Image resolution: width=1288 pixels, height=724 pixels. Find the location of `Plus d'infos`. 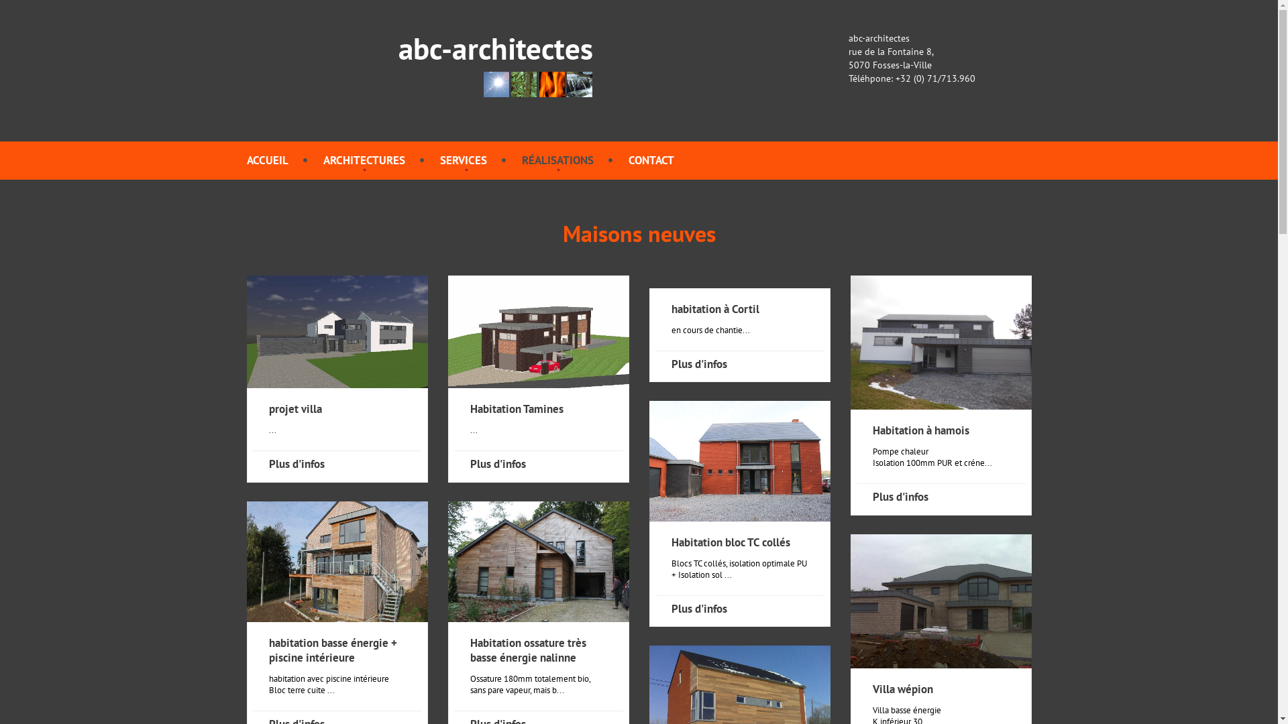

Plus d'infos is located at coordinates (297, 464).